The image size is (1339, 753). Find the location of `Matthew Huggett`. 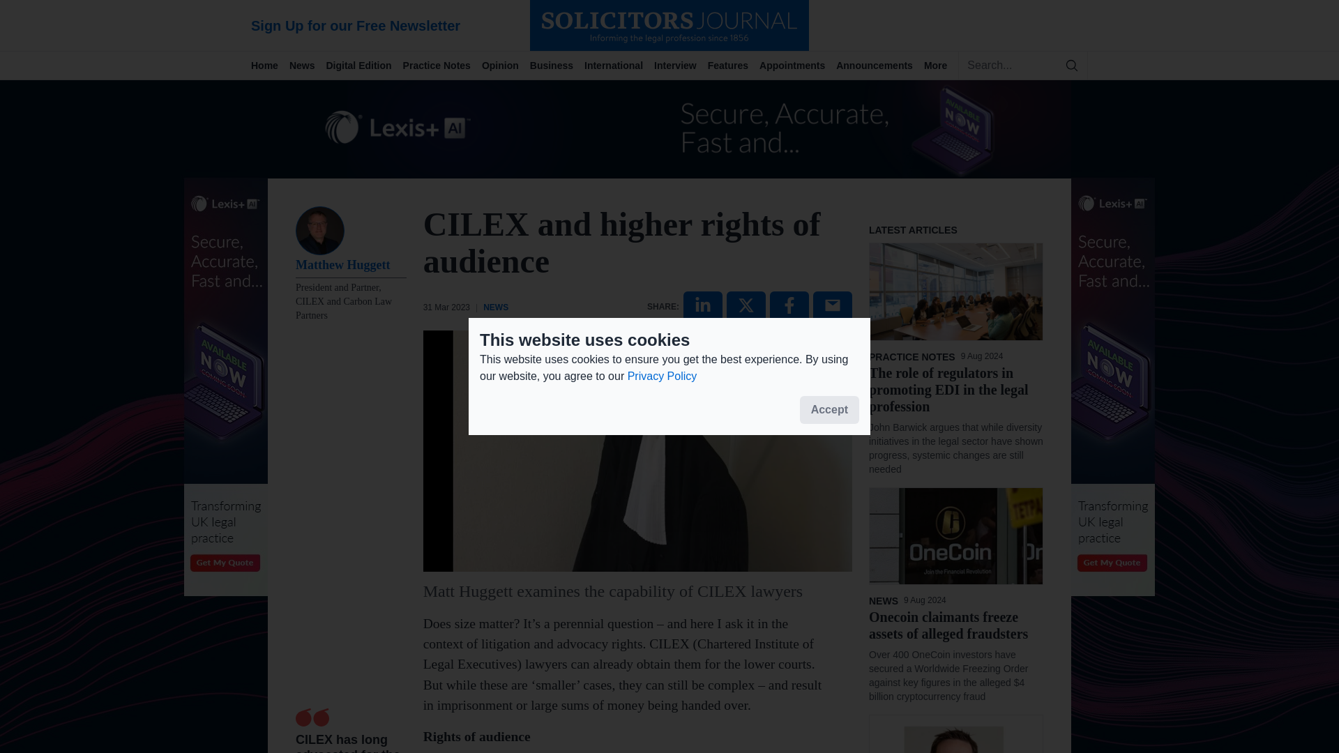

Matthew Huggett is located at coordinates (351, 266).